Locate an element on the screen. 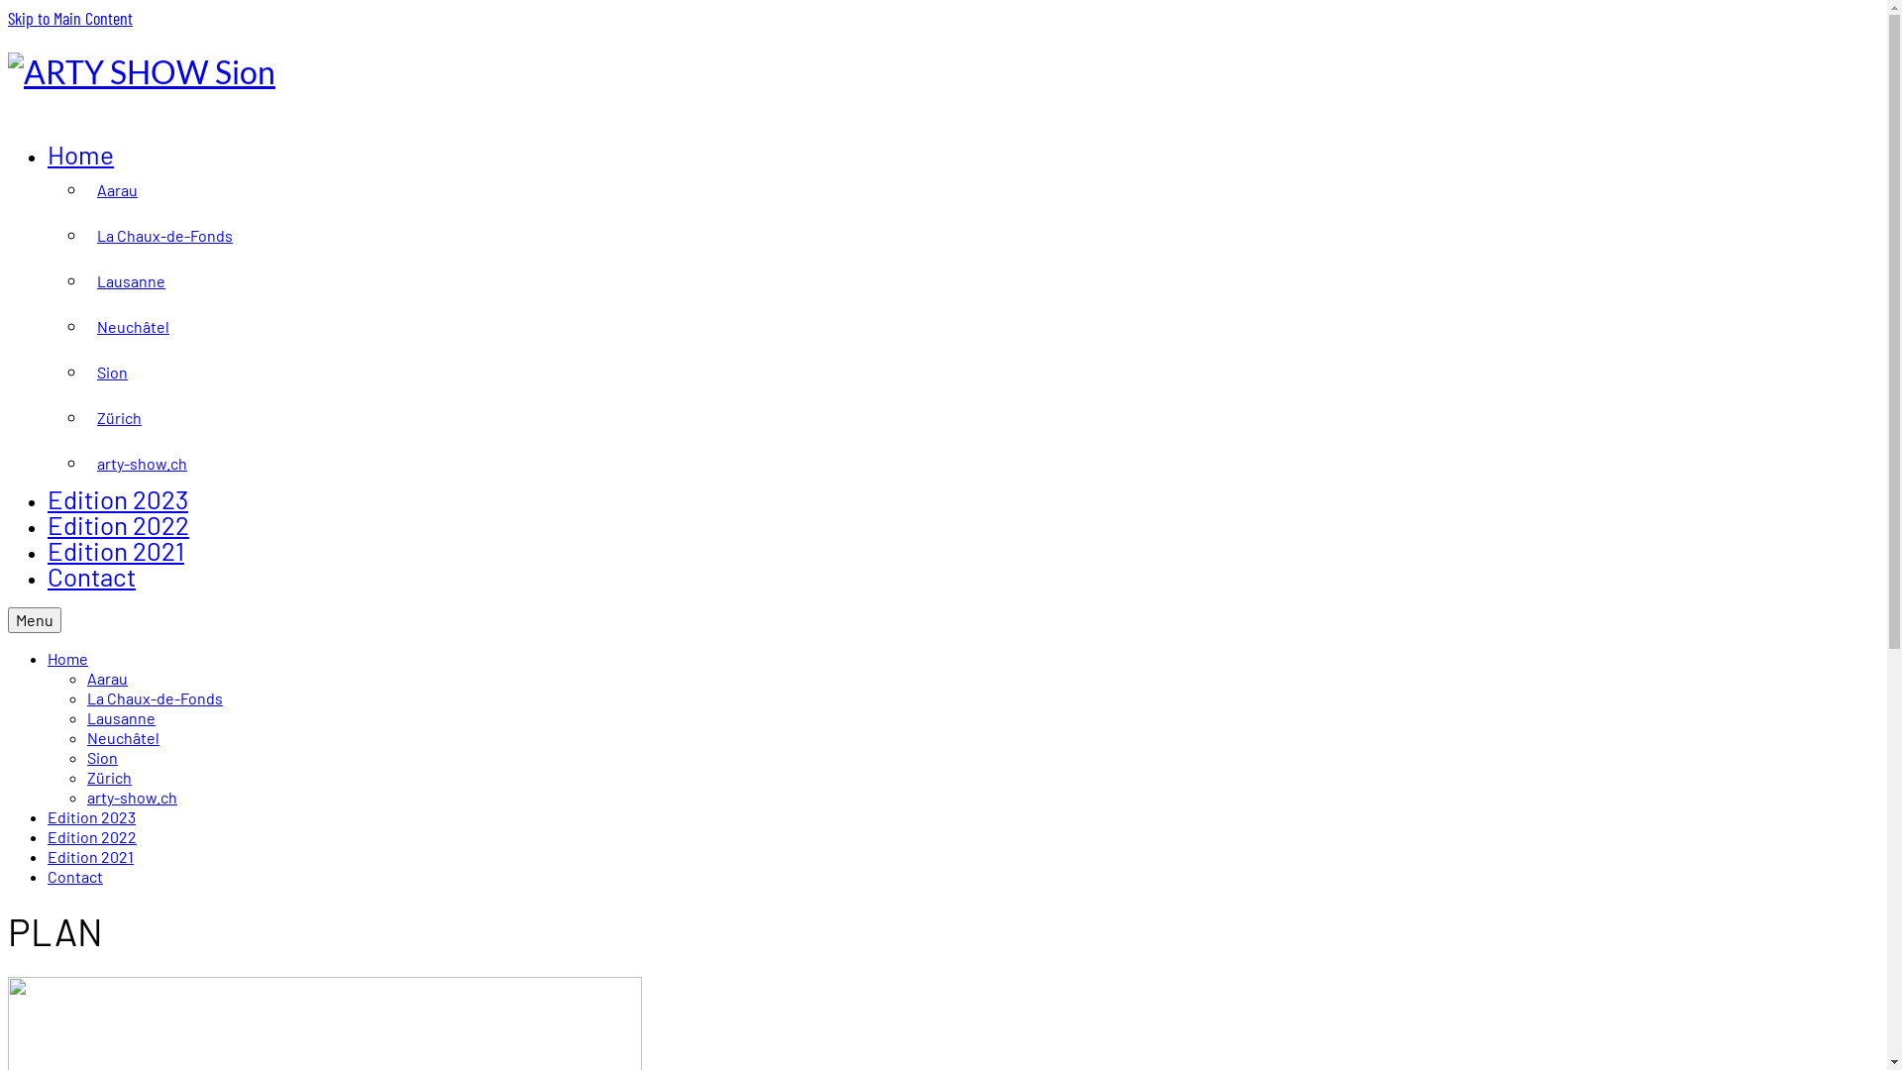 The image size is (1902, 1070). Lausanne is located at coordinates (121, 717).